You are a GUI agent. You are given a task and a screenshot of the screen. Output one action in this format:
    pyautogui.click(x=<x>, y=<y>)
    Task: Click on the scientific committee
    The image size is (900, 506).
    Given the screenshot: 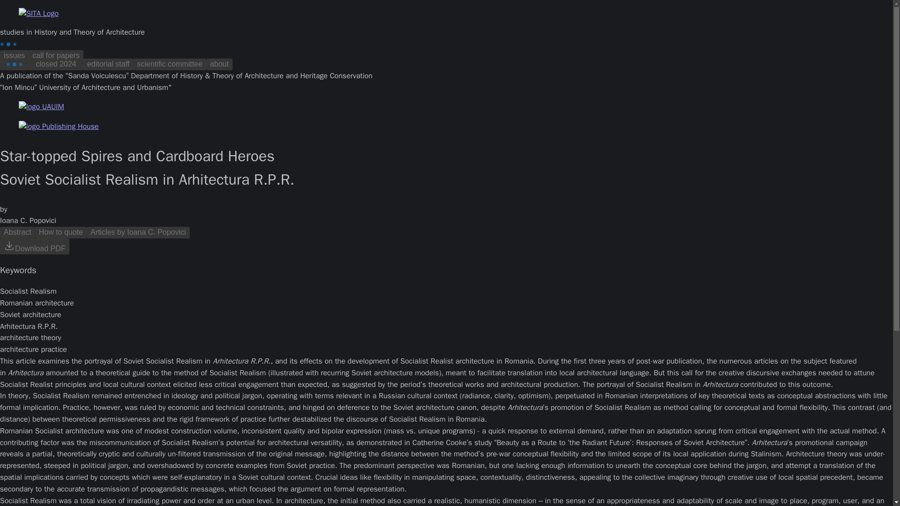 What is the action you would take?
    pyautogui.click(x=17, y=232)
    